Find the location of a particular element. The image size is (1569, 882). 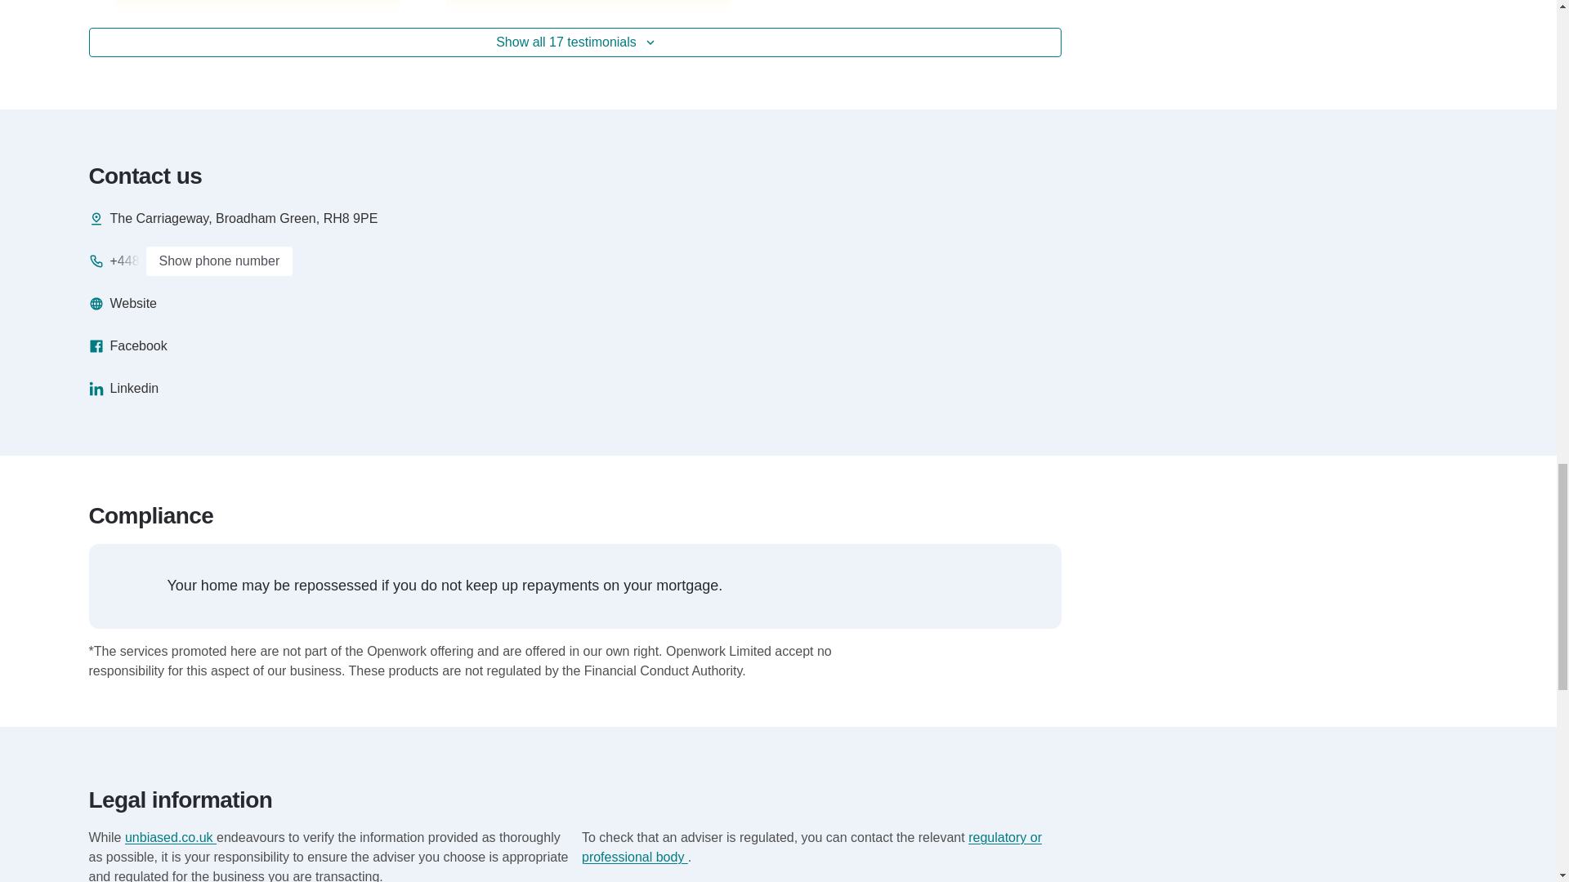

Website is located at coordinates (123, 304).